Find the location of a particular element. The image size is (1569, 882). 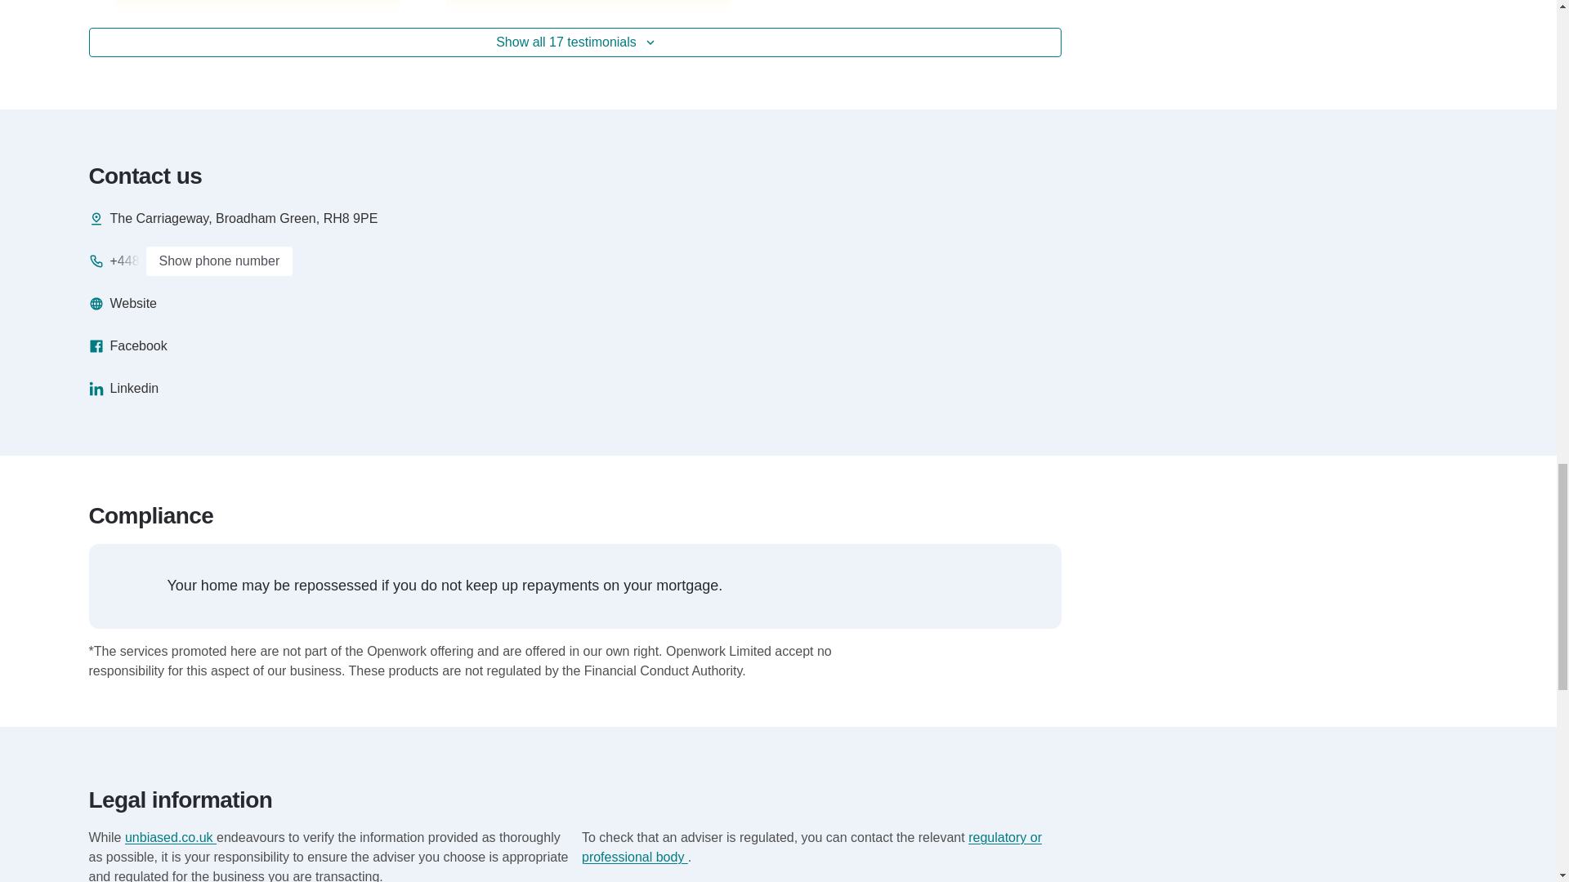

Website is located at coordinates (123, 304).